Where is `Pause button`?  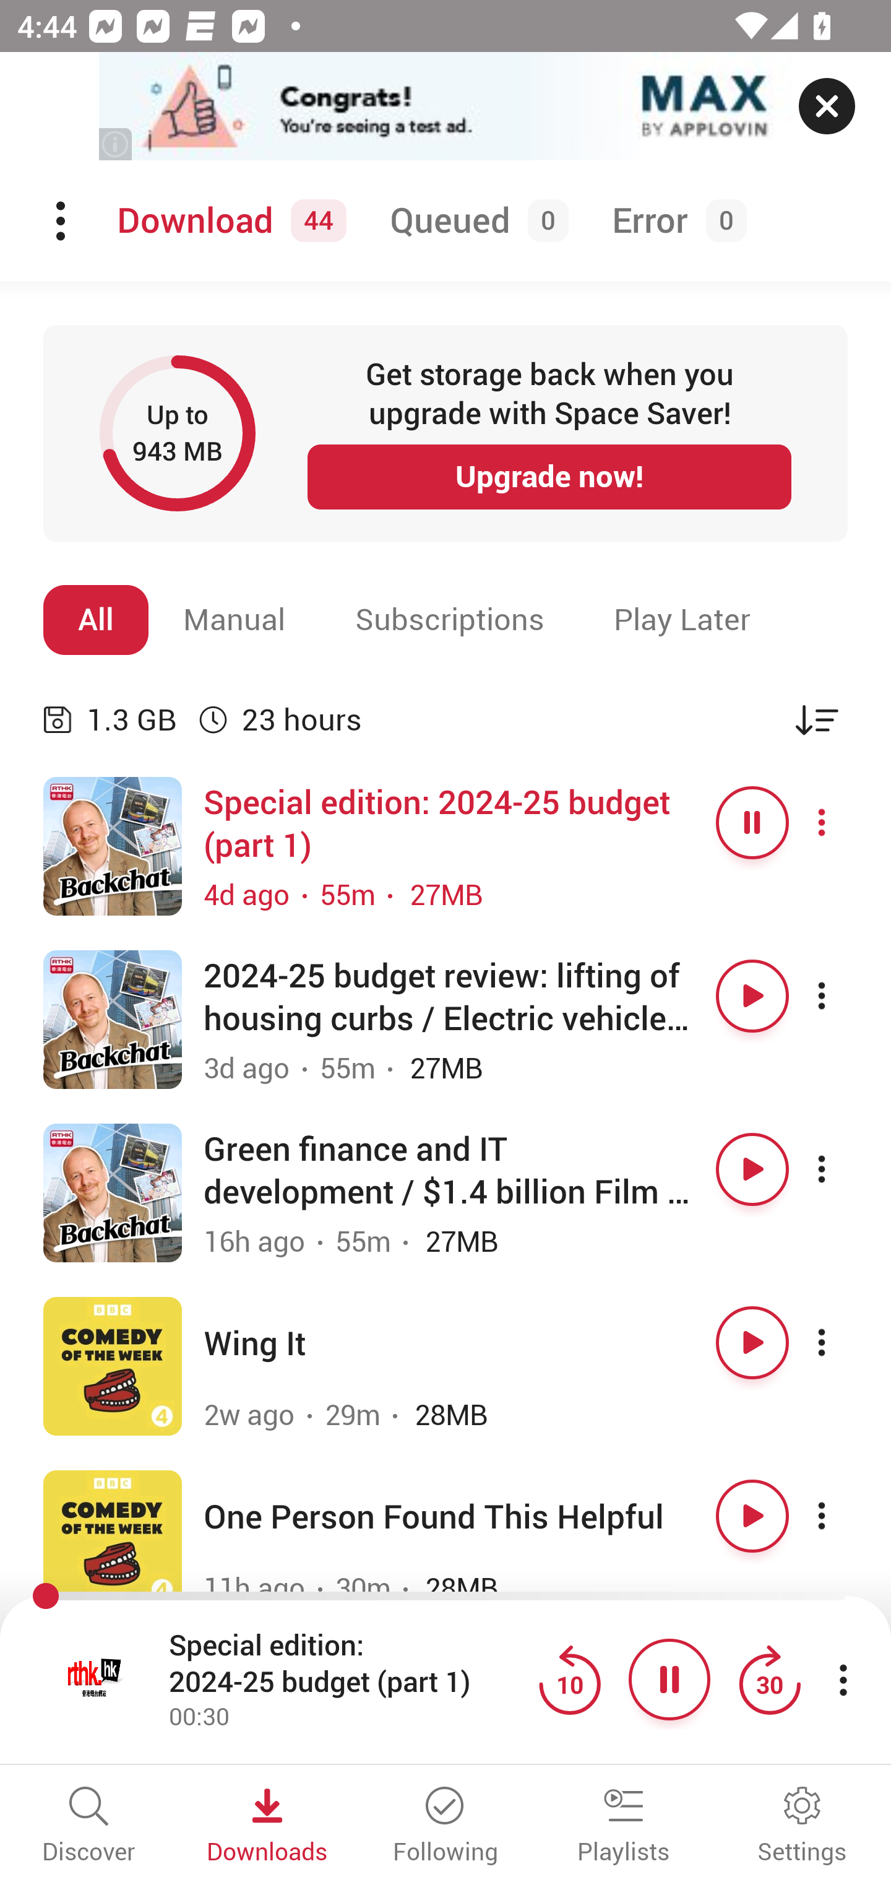 Pause button is located at coordinates (752, 822).